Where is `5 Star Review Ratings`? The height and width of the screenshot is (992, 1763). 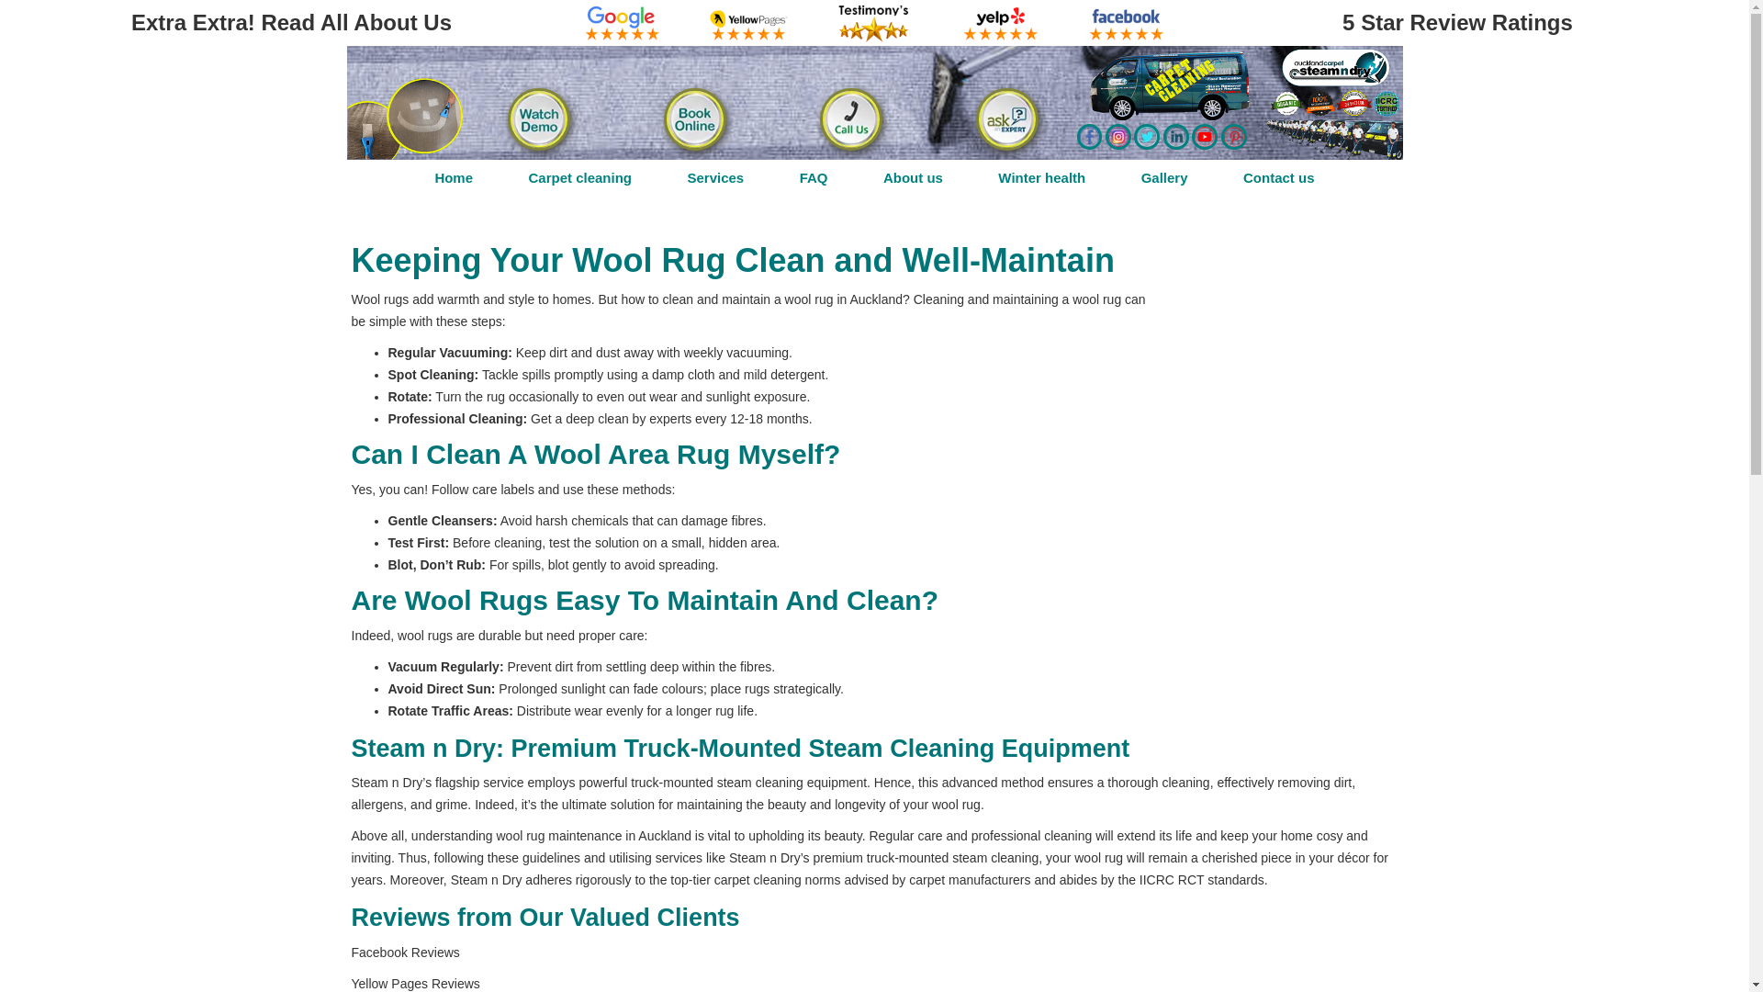 5 Star Review Ratings is located at coordinates (1456, 22).